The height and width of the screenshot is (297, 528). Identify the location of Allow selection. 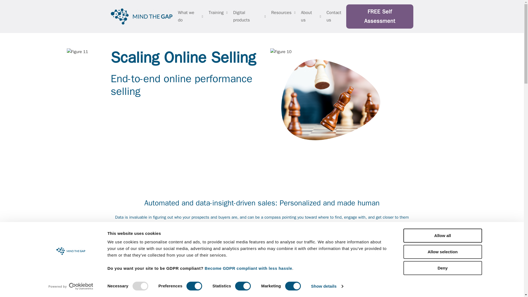
(442, 251).